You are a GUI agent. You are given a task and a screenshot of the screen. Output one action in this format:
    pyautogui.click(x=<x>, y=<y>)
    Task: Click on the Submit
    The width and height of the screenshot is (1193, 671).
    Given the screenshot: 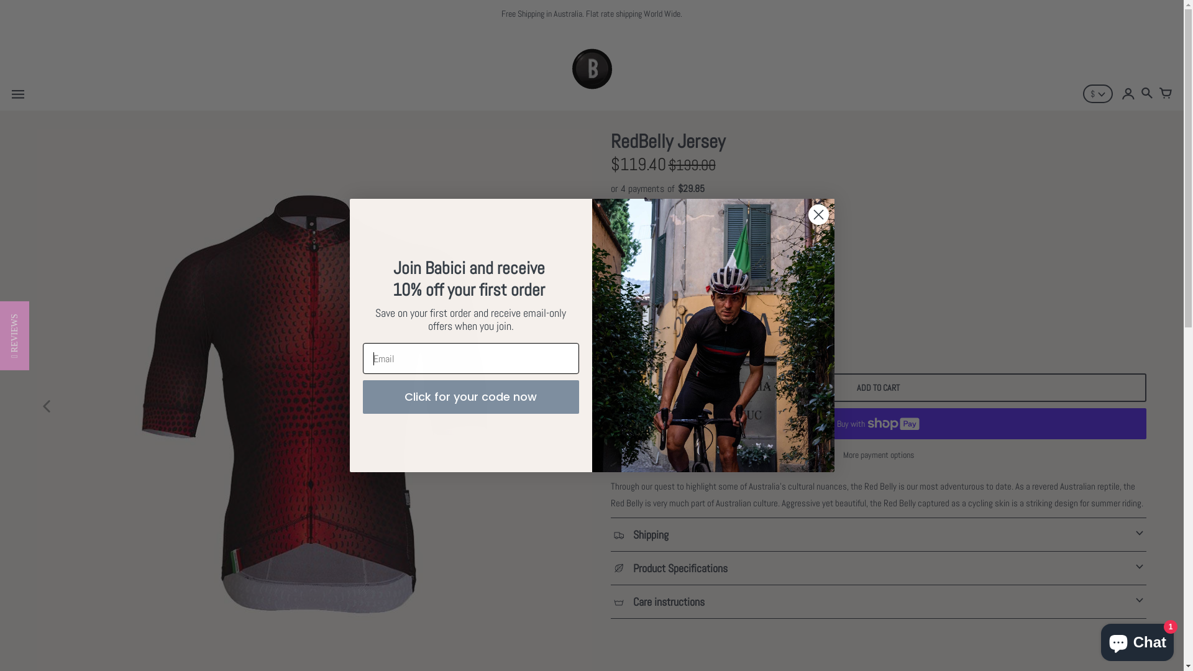 What is the action you would take?
    pyautogui.click(x=15, y=7)
    